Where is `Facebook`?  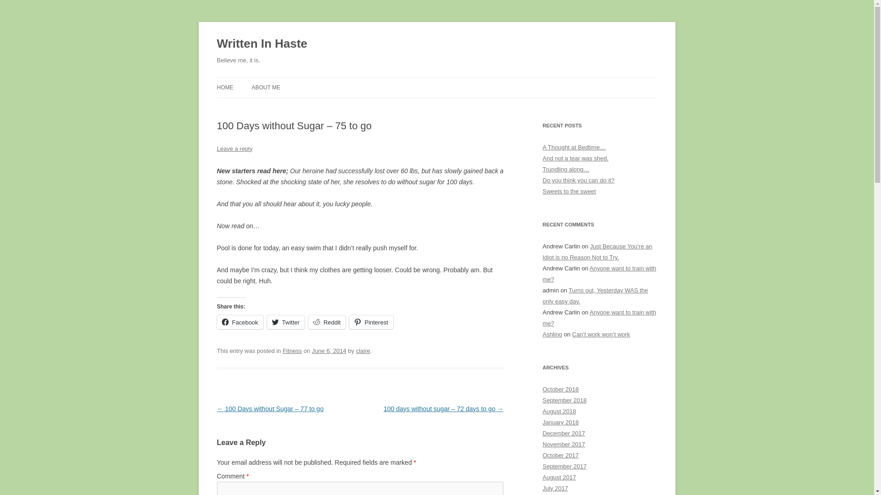
Facebook is located at coordinates (240, 322).